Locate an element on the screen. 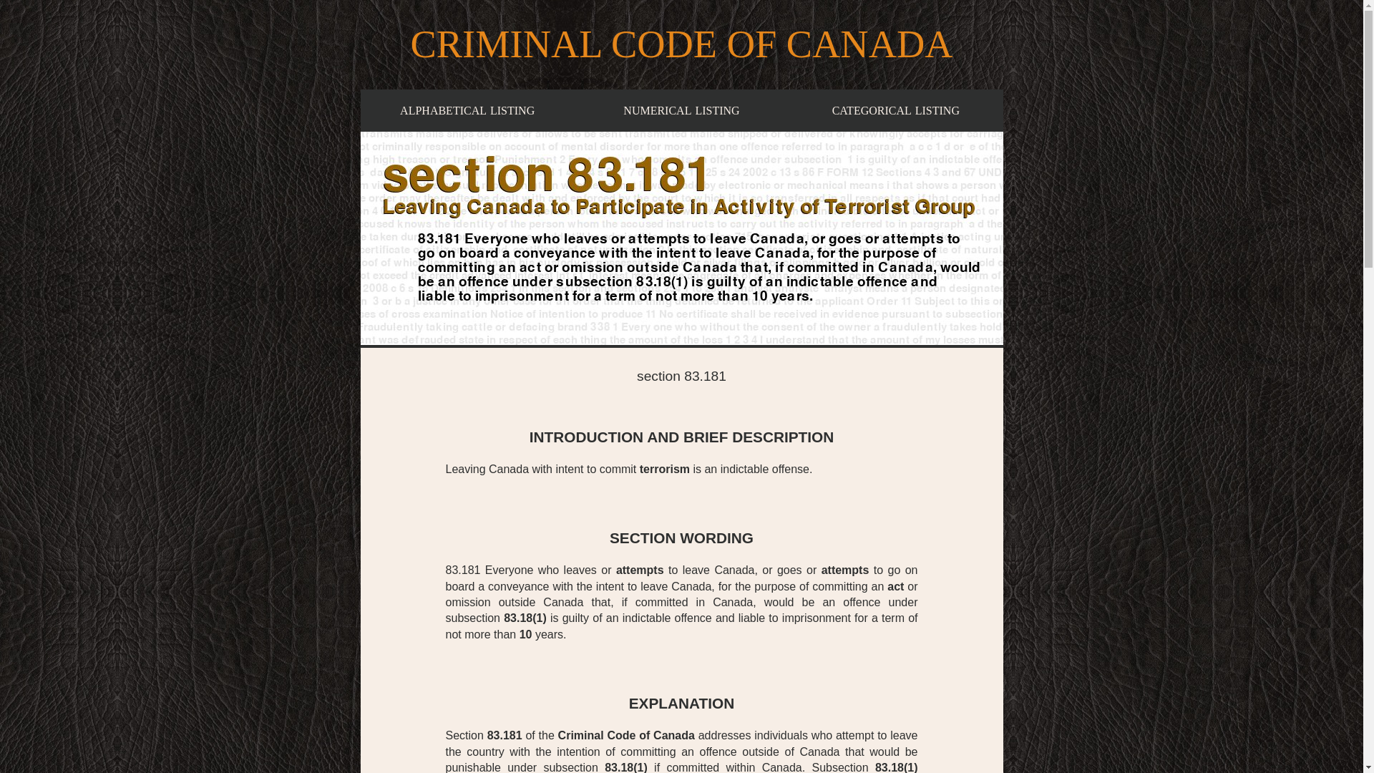  Criminal Code of Canada is located at coordinates (896, 110).